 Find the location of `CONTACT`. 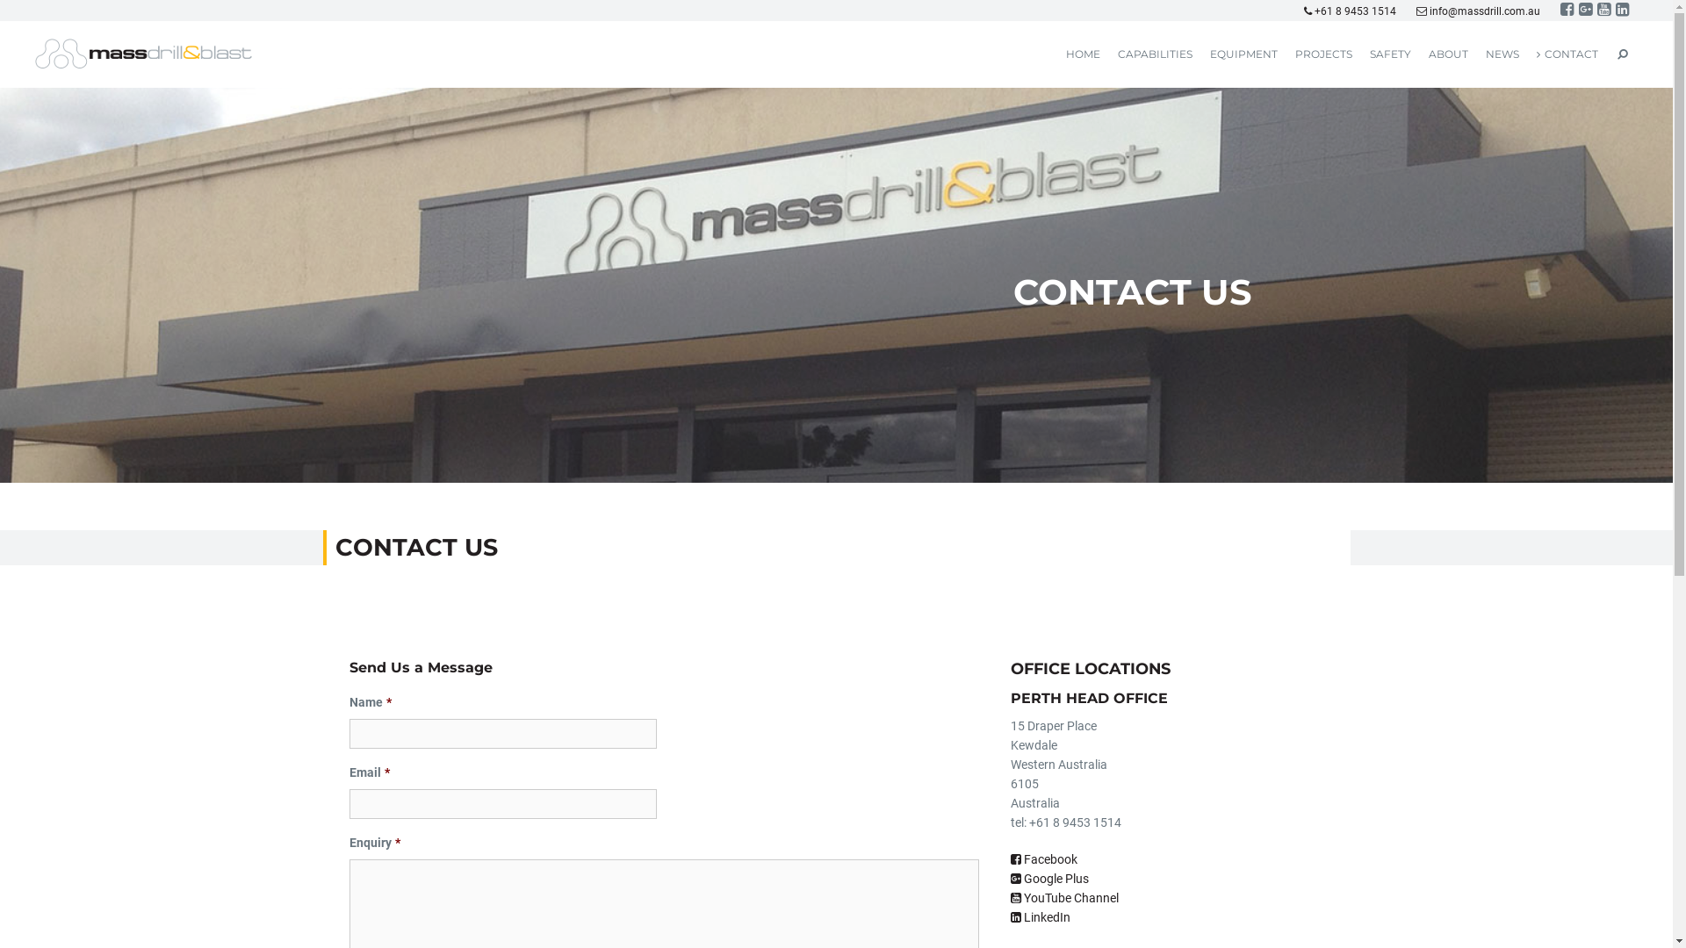

CONTACT is located at coordinates (1567, 54).